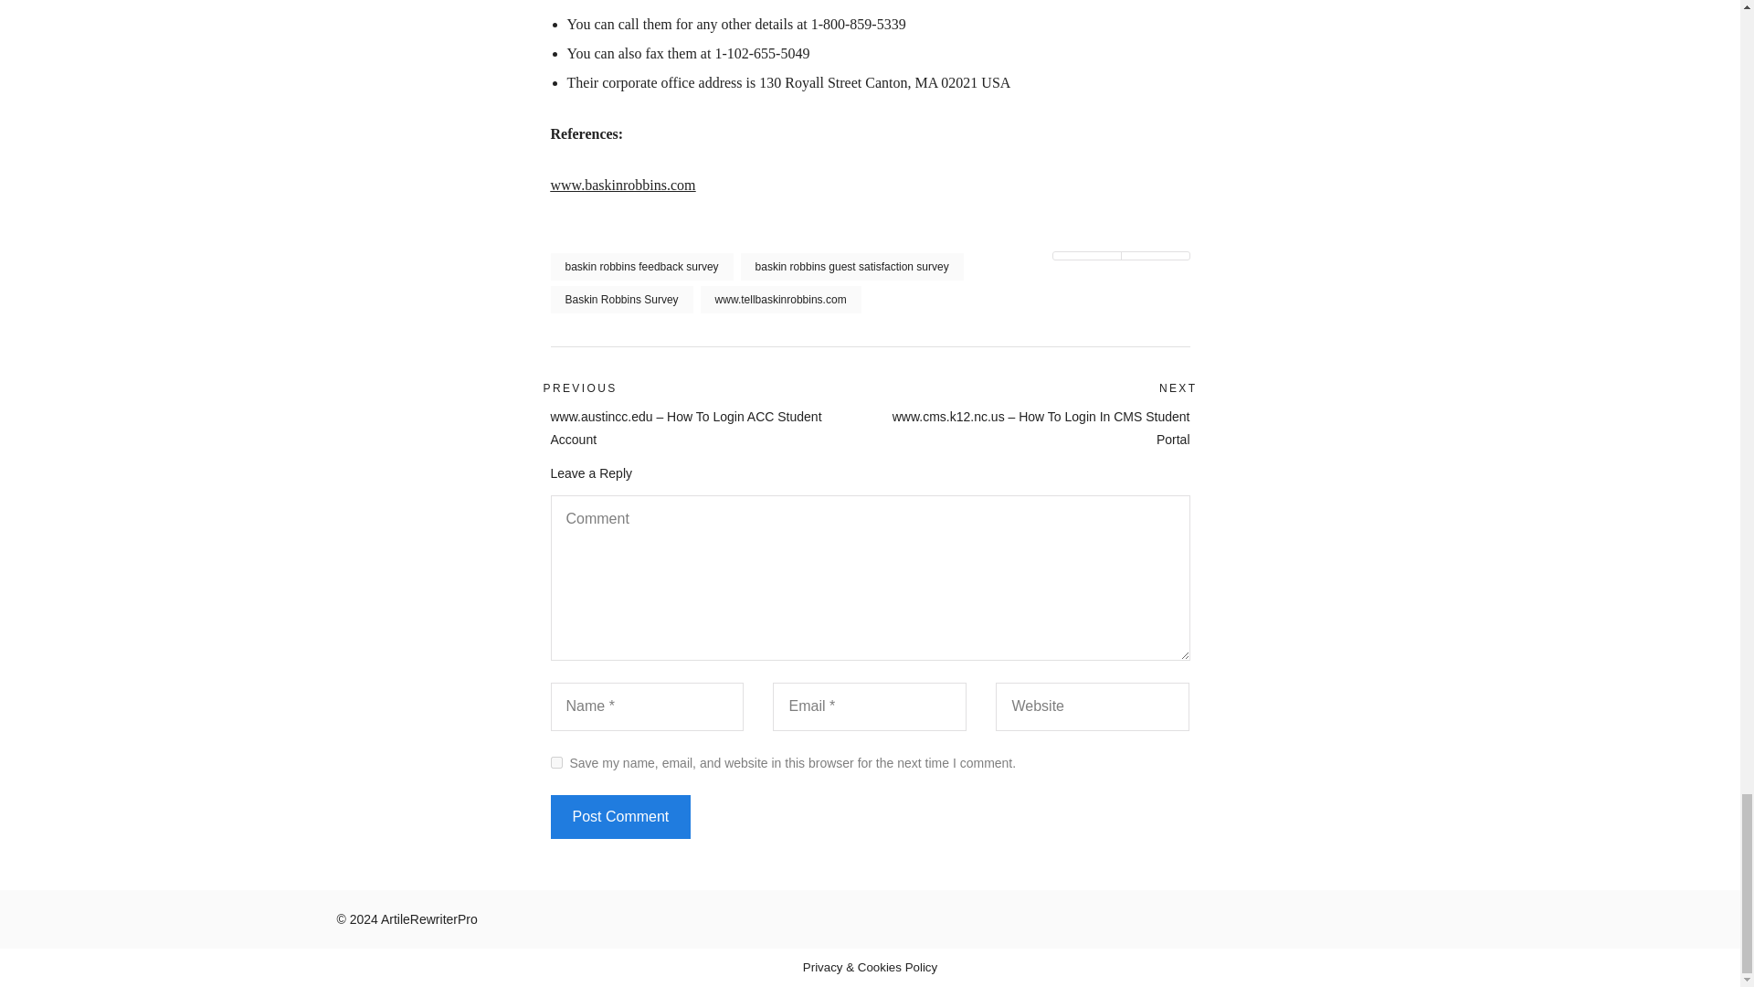  I want to click on www.baskinrobbins.com, so click(622, 185).